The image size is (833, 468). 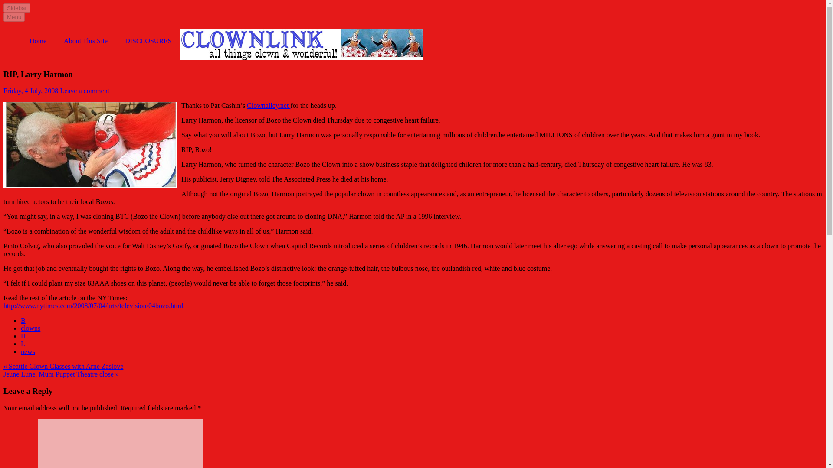 What do you see at coordinates (30, 91) in the screenshot?
I see `Friday, 4 July, 2008` at bounding box center [30, 91].